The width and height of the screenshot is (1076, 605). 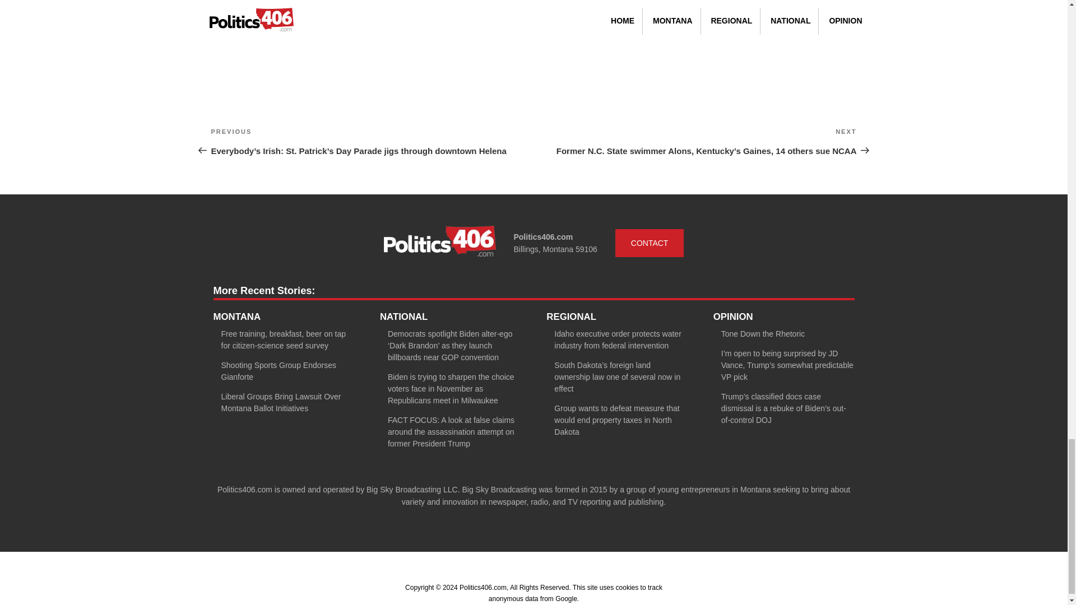 I want to click on Shooting Sports Group Endorses Gianforte, so click(x=278, y=371).